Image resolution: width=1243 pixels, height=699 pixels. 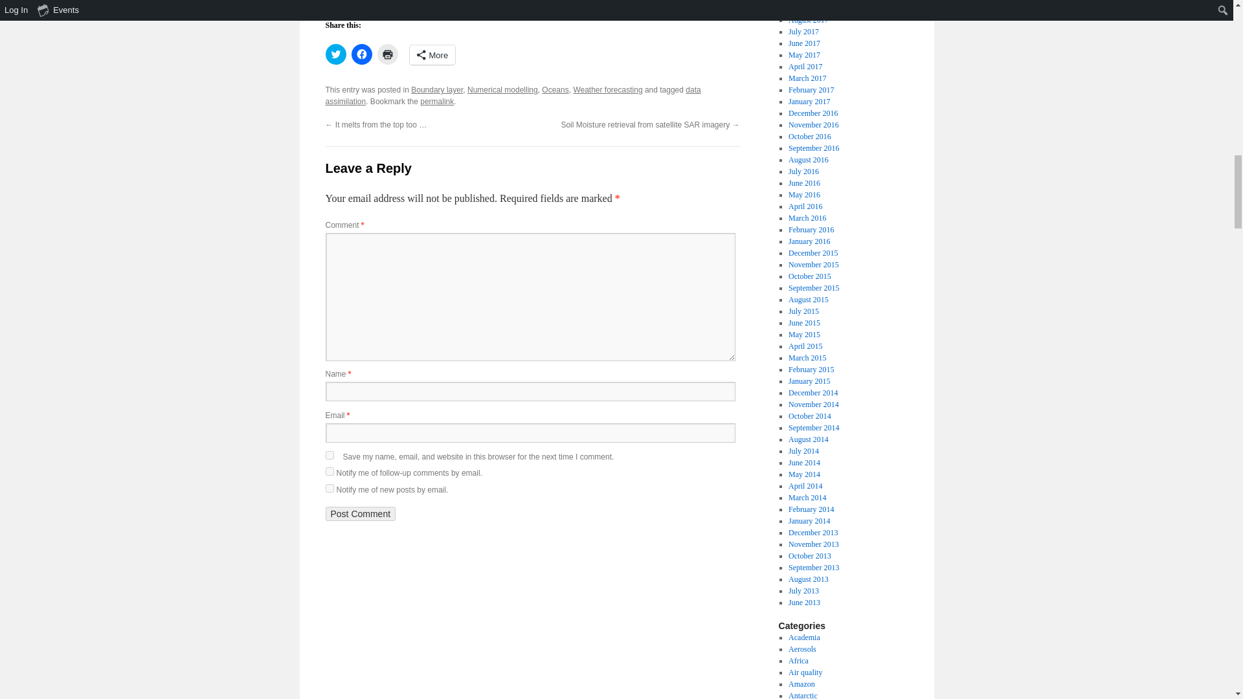 I want to click on data assimilation, so click(x=513, y=96).